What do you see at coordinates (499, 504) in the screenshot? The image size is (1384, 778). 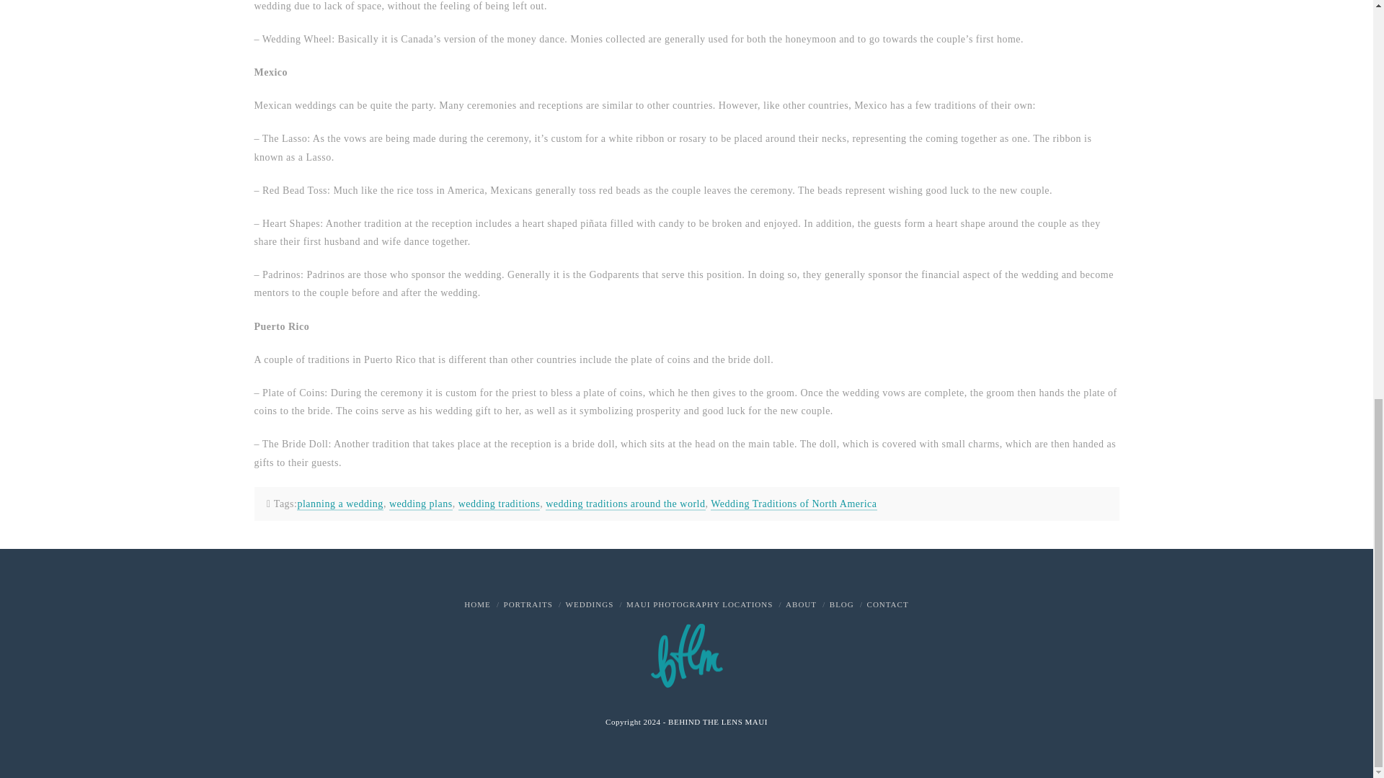 I see `wedding traditions` at bounding box center [499, 504].